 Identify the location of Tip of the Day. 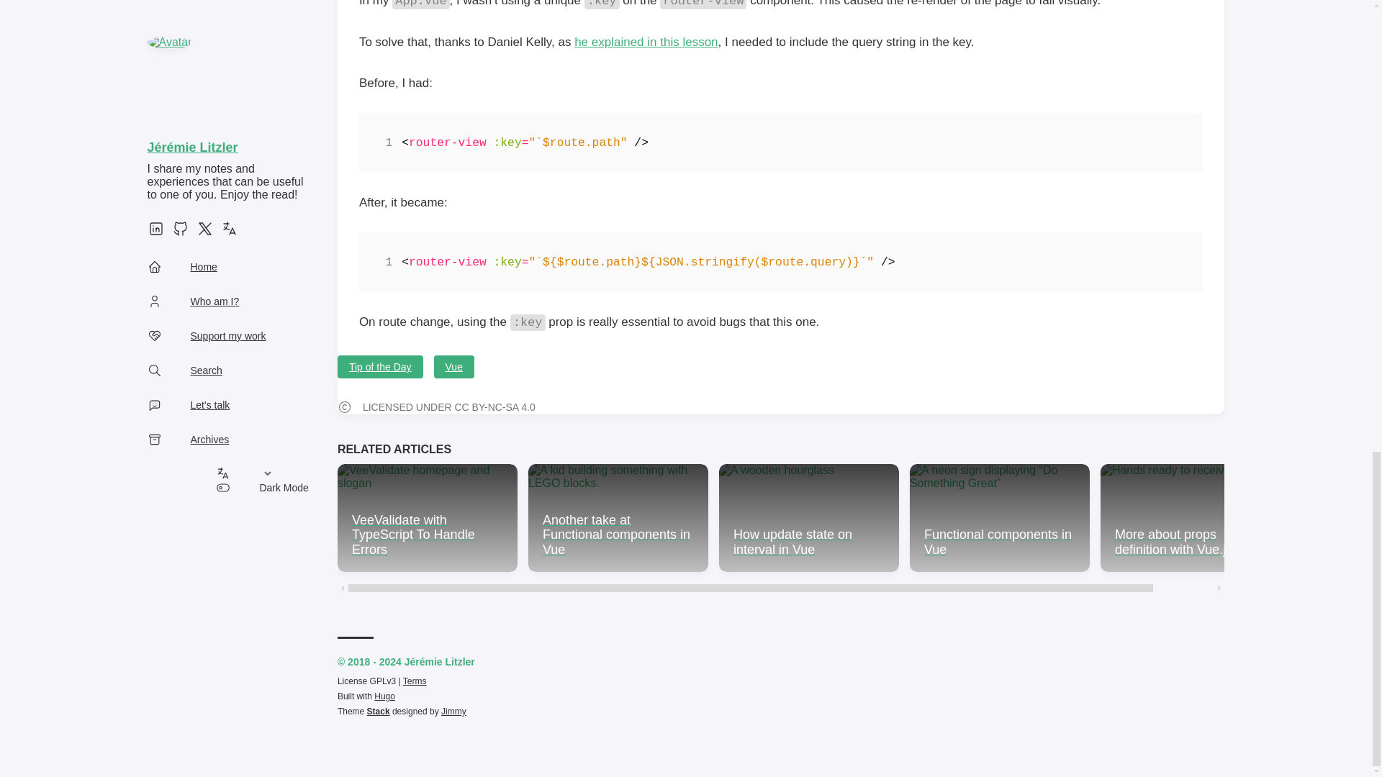
(380, 366).